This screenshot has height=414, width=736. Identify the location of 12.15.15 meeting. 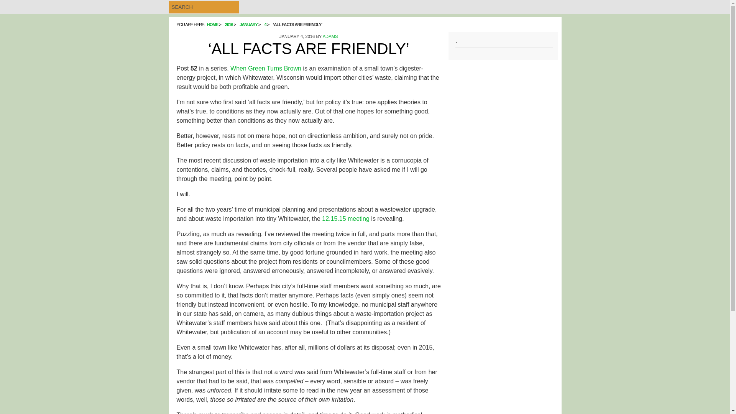
(346, 219).